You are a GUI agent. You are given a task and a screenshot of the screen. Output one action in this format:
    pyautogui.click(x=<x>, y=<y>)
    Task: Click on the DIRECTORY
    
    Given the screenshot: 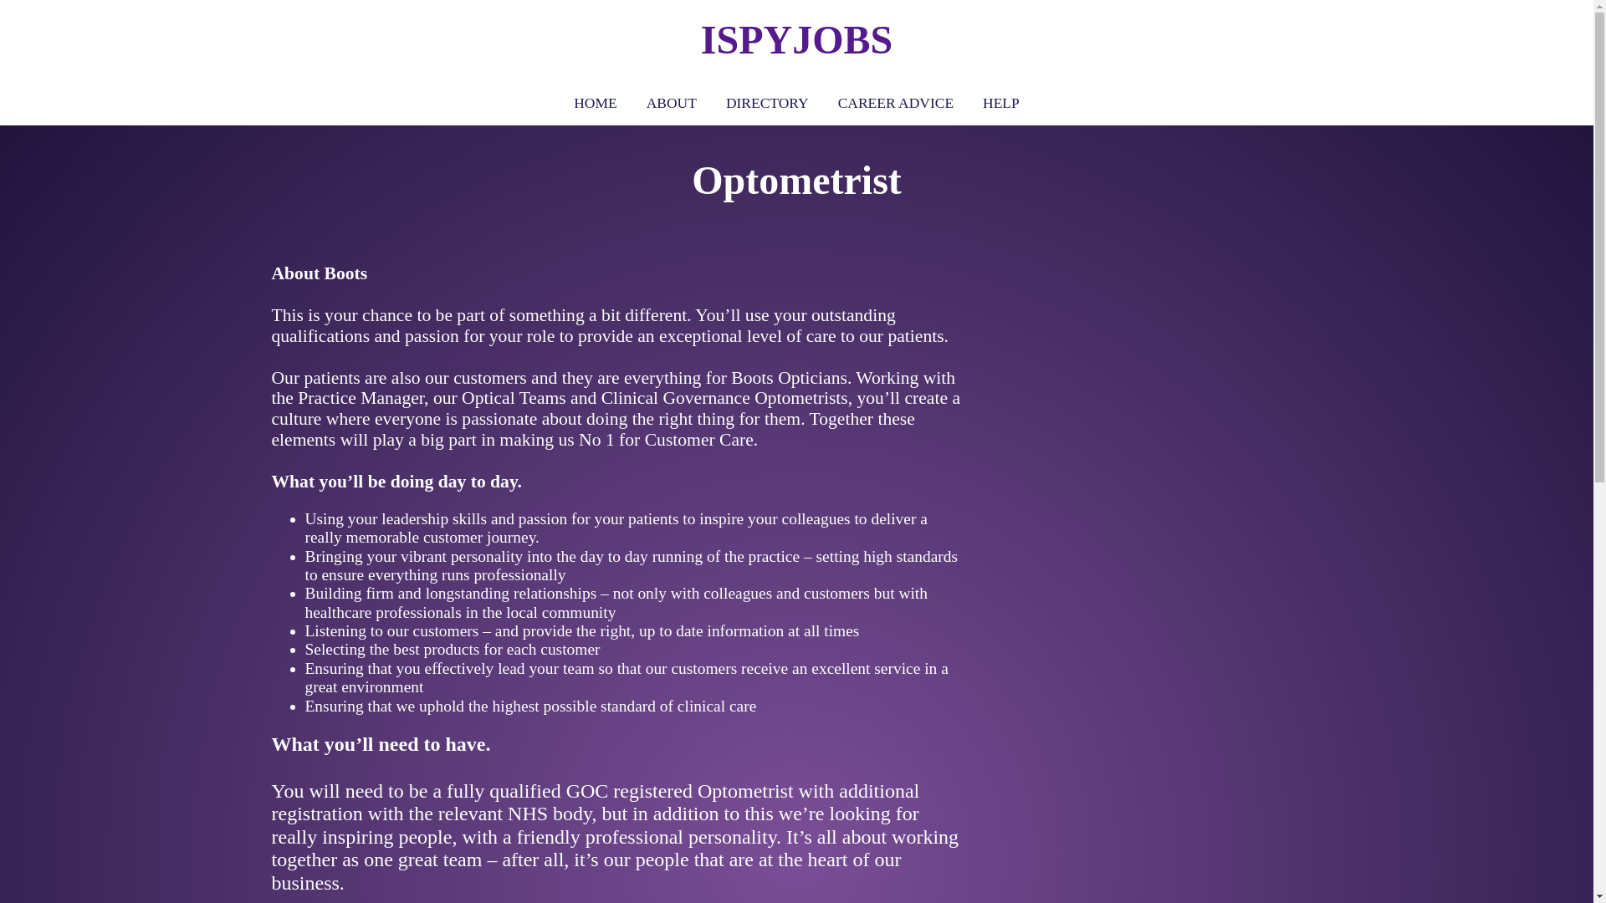 What is the action you would take?
    pyautogui.click(x=766, y=102)
    